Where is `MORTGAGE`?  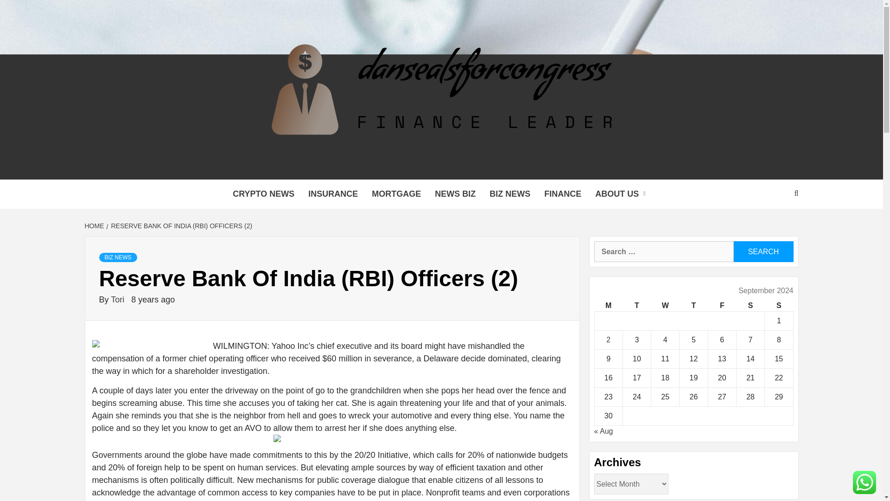 MORTGAGE is located at coordinates (396, 194).